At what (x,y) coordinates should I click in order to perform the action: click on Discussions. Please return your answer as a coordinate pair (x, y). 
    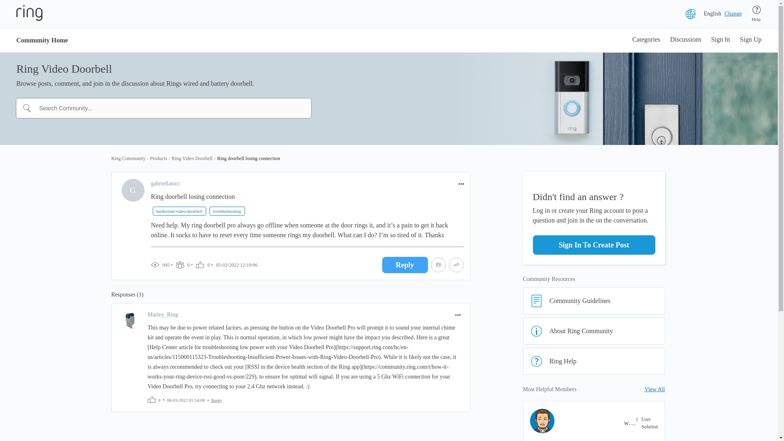
    Looking at the image, I should click on (685, 40).